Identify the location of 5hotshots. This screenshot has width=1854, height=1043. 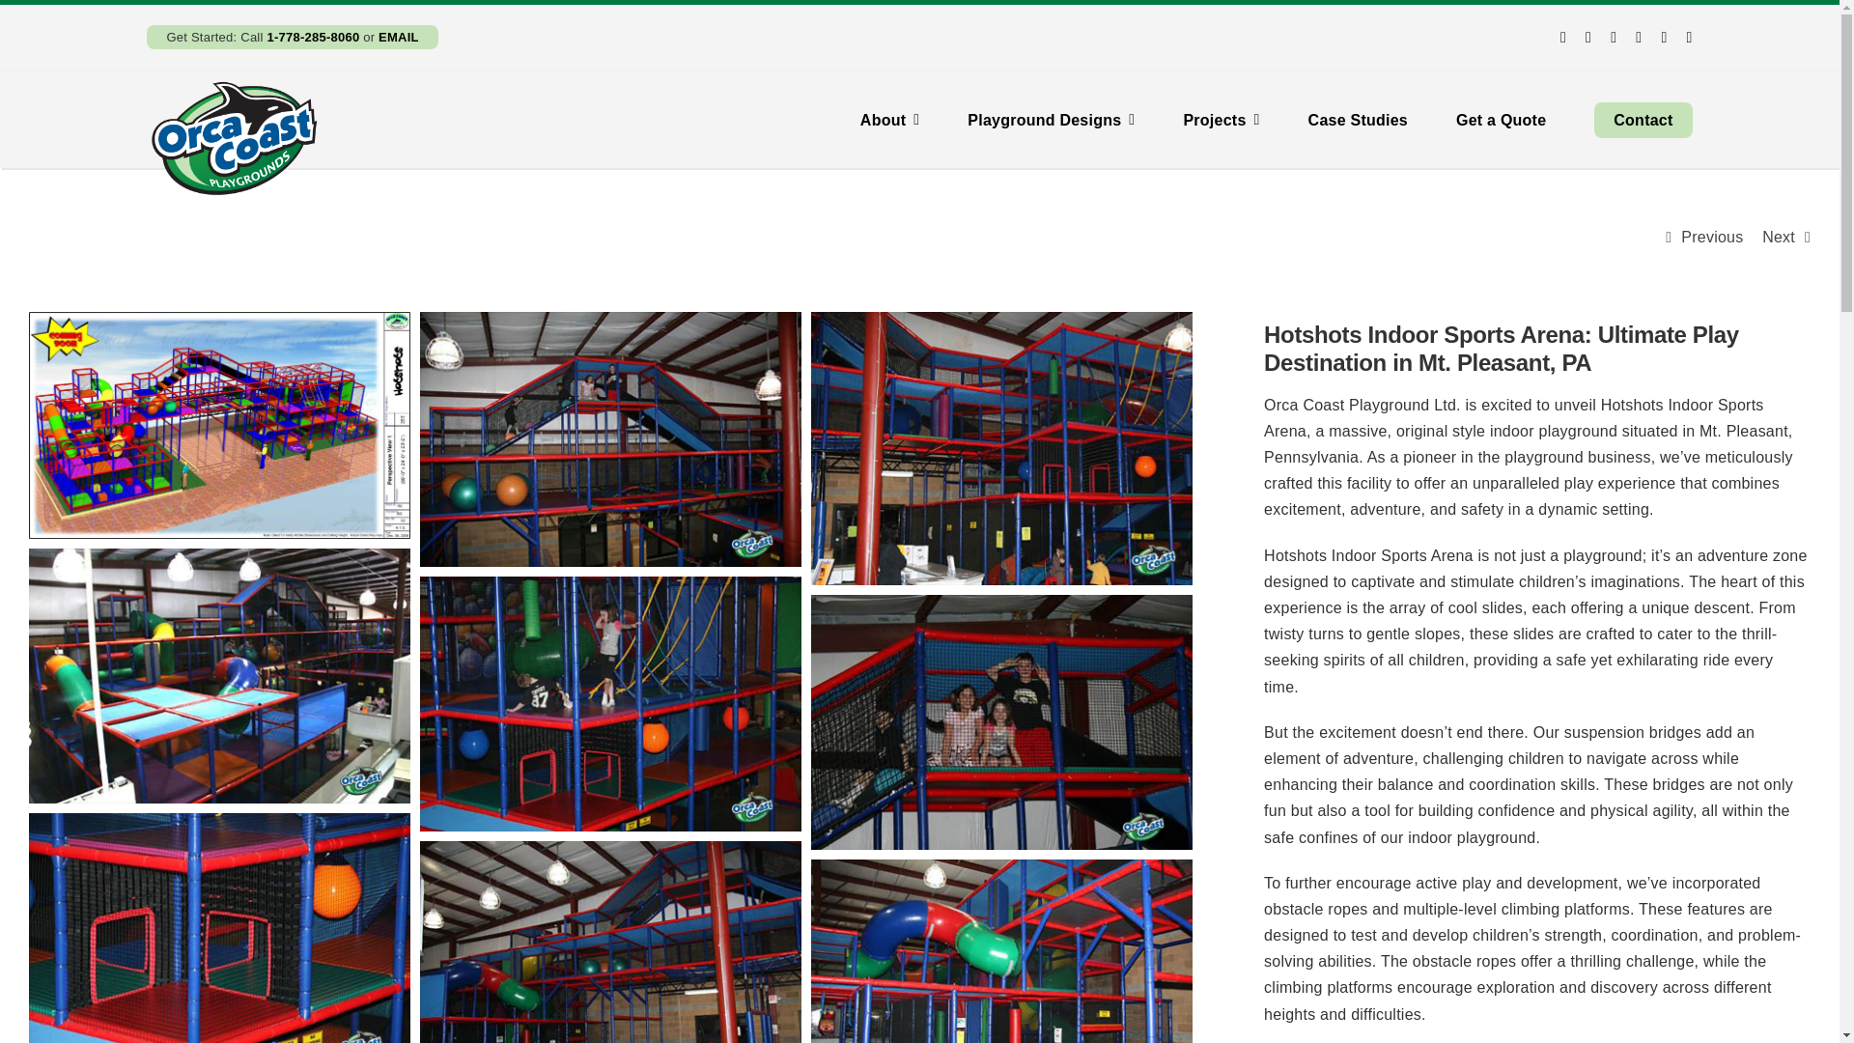
(610, 703).